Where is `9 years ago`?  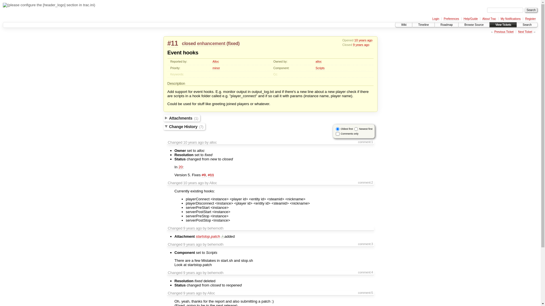
9 years ago is located at coordinates (192, 273).